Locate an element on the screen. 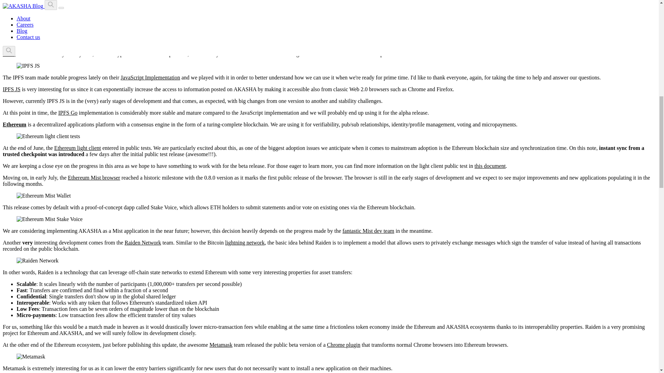 This screenshot has width=664, height=373. Metamask is located at coordinates (221, 345).